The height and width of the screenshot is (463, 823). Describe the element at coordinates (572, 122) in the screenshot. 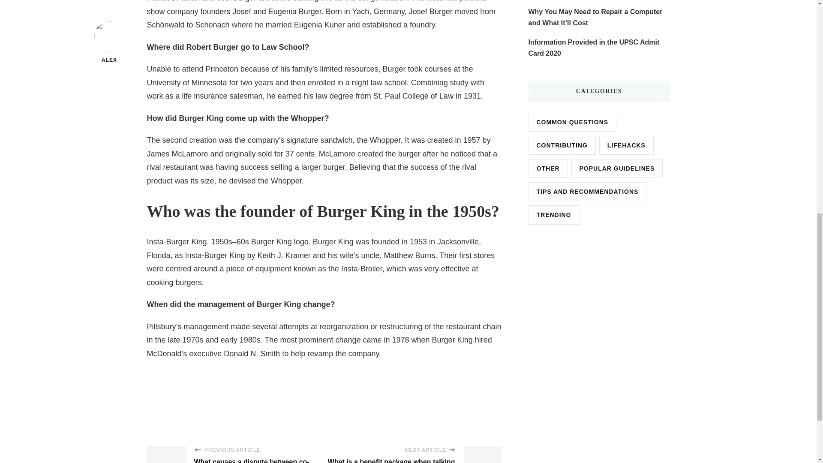

I see `COMMON QUESTIONS` at that location.